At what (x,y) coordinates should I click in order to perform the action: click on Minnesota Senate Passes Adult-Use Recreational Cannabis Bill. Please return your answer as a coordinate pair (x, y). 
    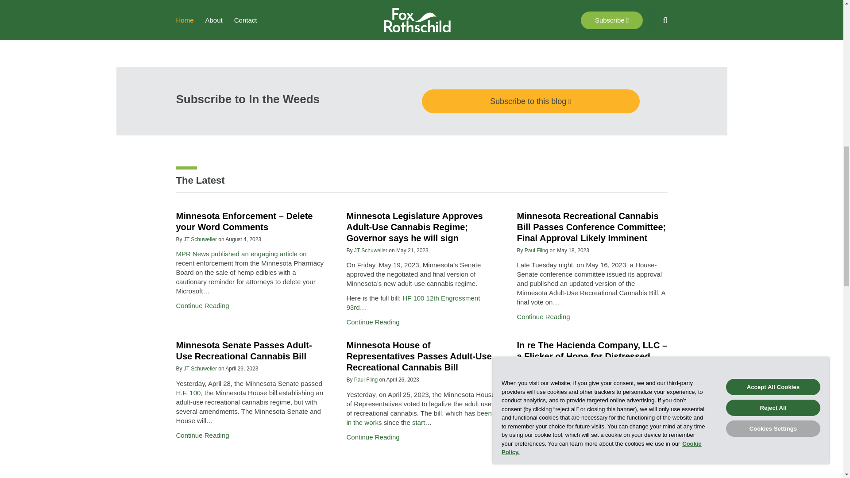
    Looking at the image, I should click on (243, 351).